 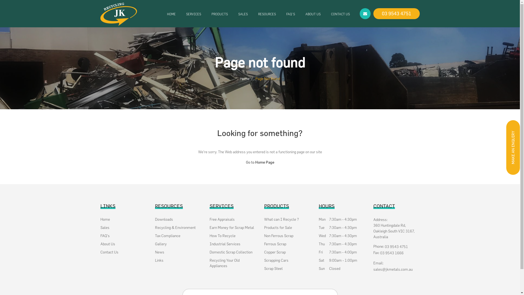 What do you see at coordinates (232, 228) in the screenshot?
I see `Earn Money for Scrap Metal` at bounding box center [232, 228].